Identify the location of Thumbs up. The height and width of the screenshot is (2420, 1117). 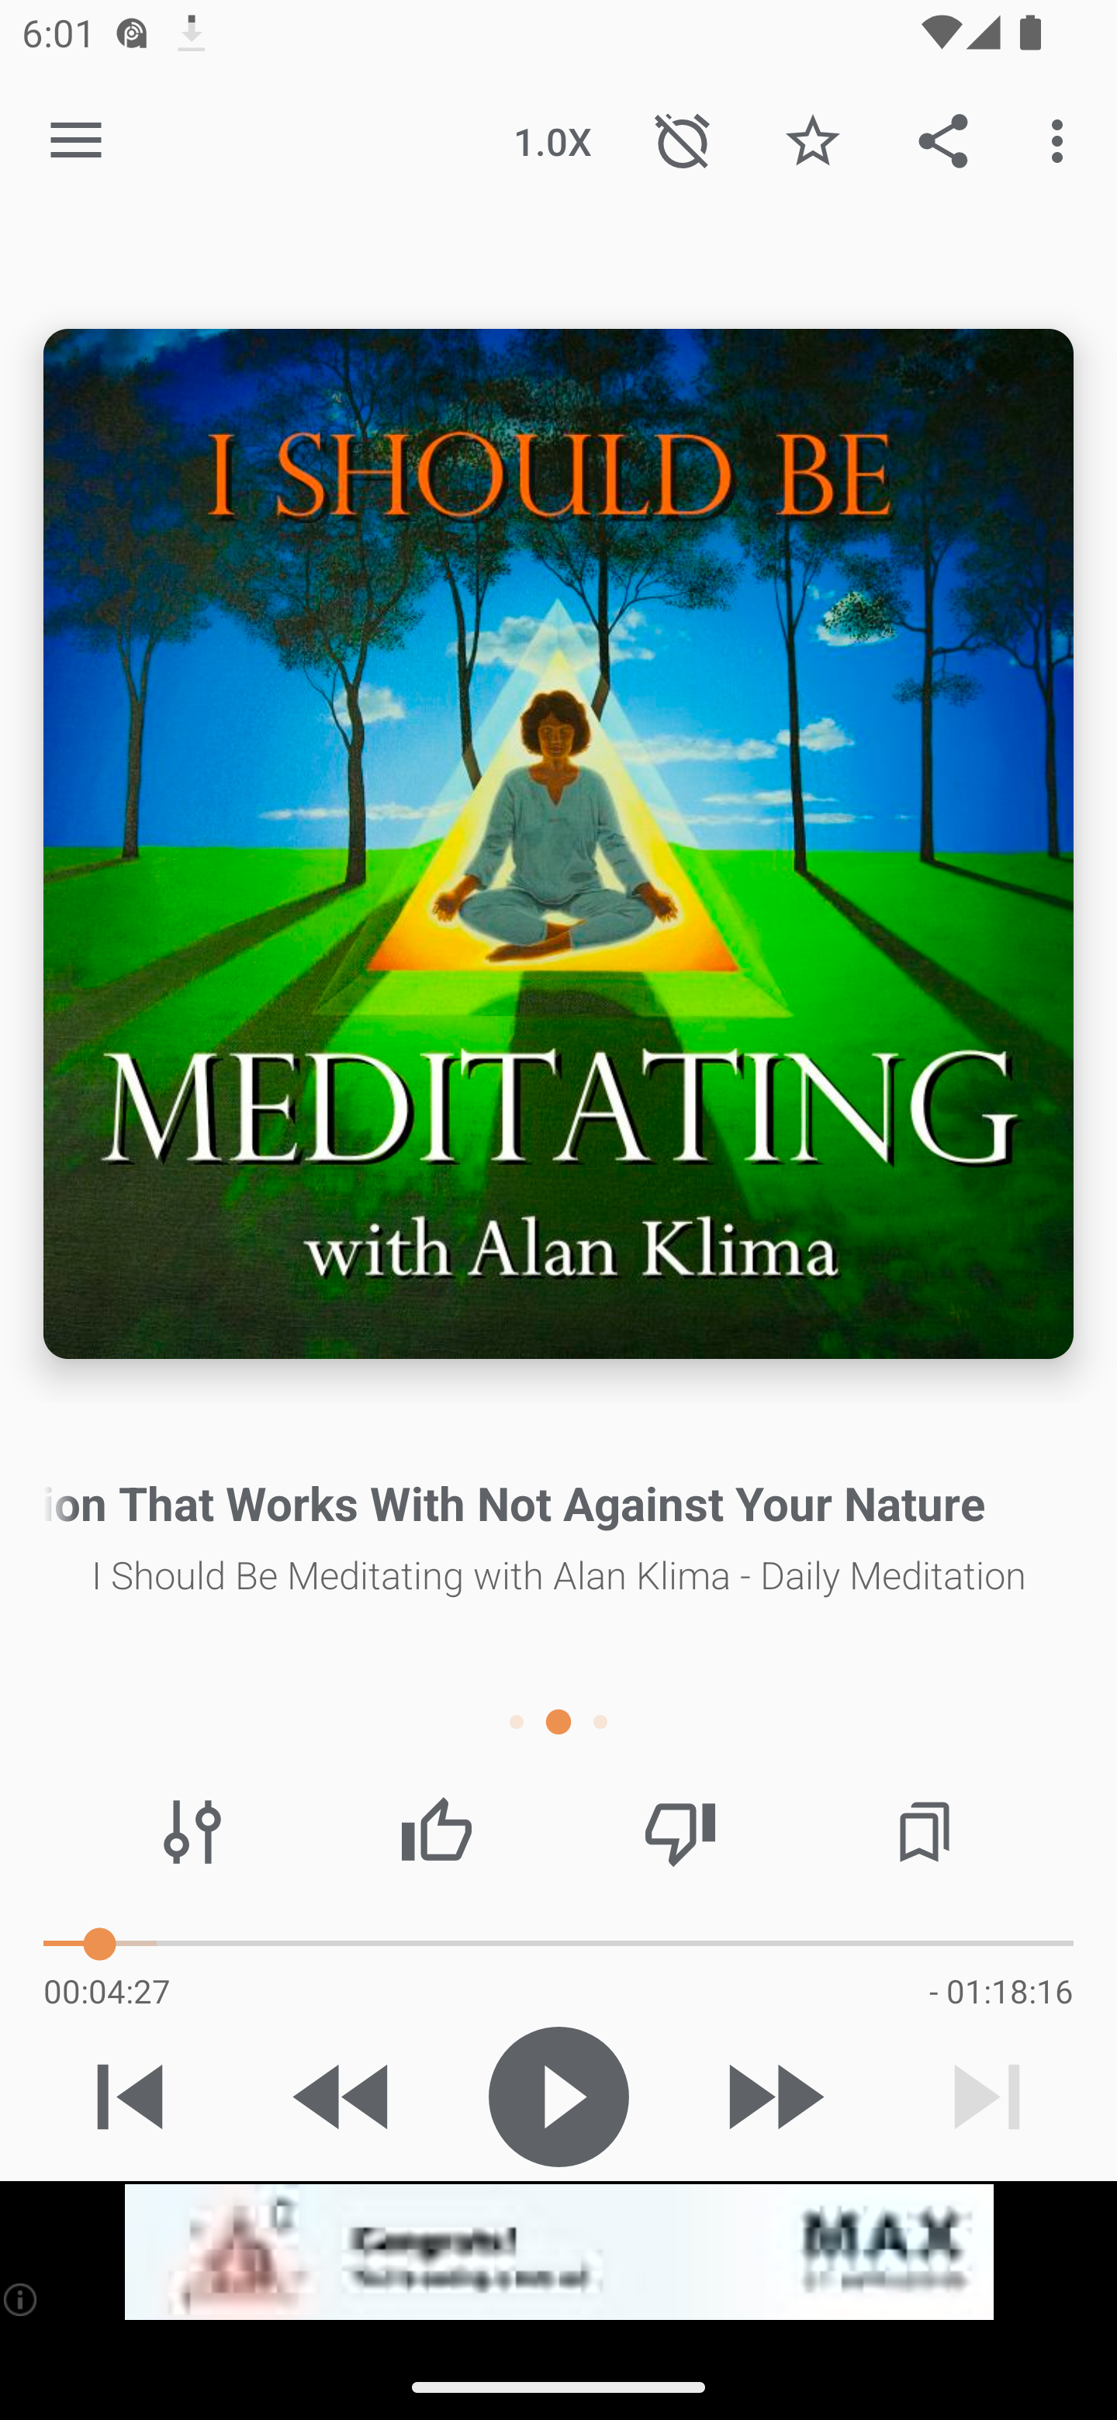
(436, 1832).